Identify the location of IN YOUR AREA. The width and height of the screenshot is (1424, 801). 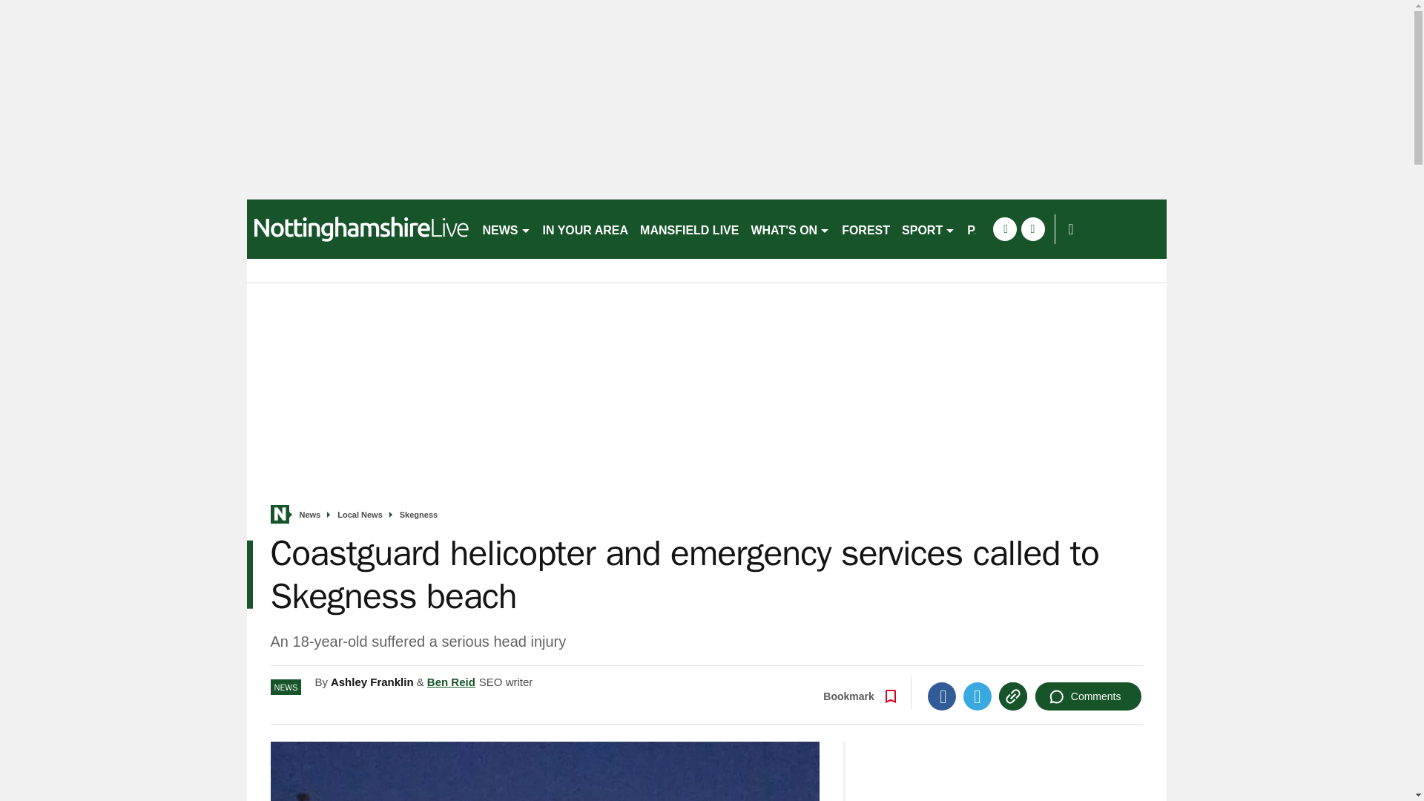
(586, 228).